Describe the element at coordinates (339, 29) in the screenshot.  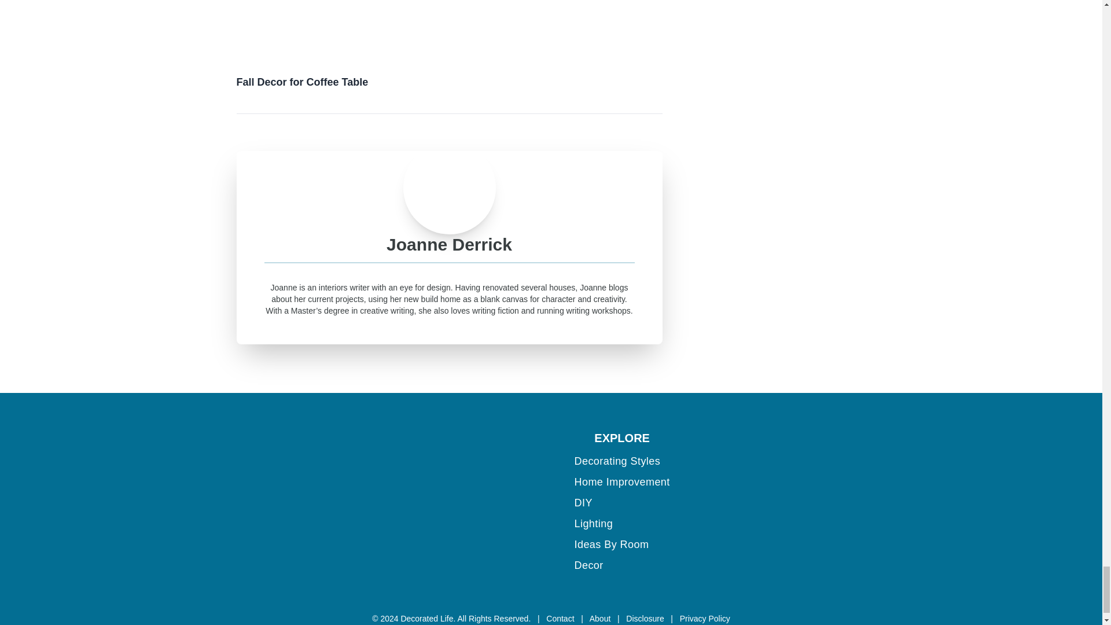
I see `Fall Decor for Coffee Table` at that location.